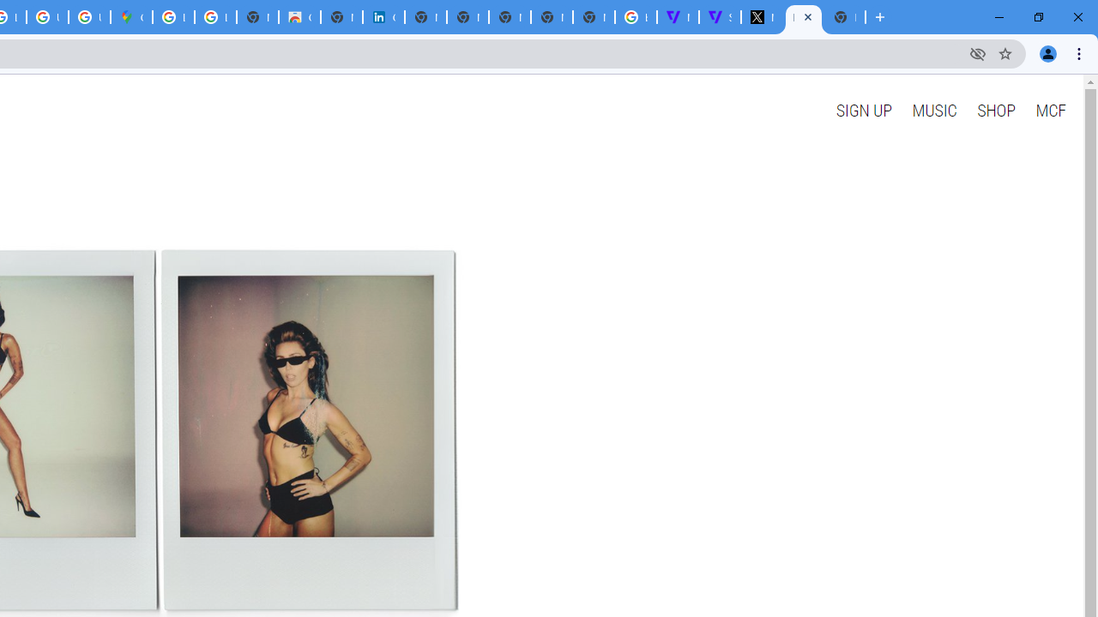 This screenshot has height=617, width=1098. I want to click on Miley Cyrus (@MileyCyrus) / X, so click(762, 17).